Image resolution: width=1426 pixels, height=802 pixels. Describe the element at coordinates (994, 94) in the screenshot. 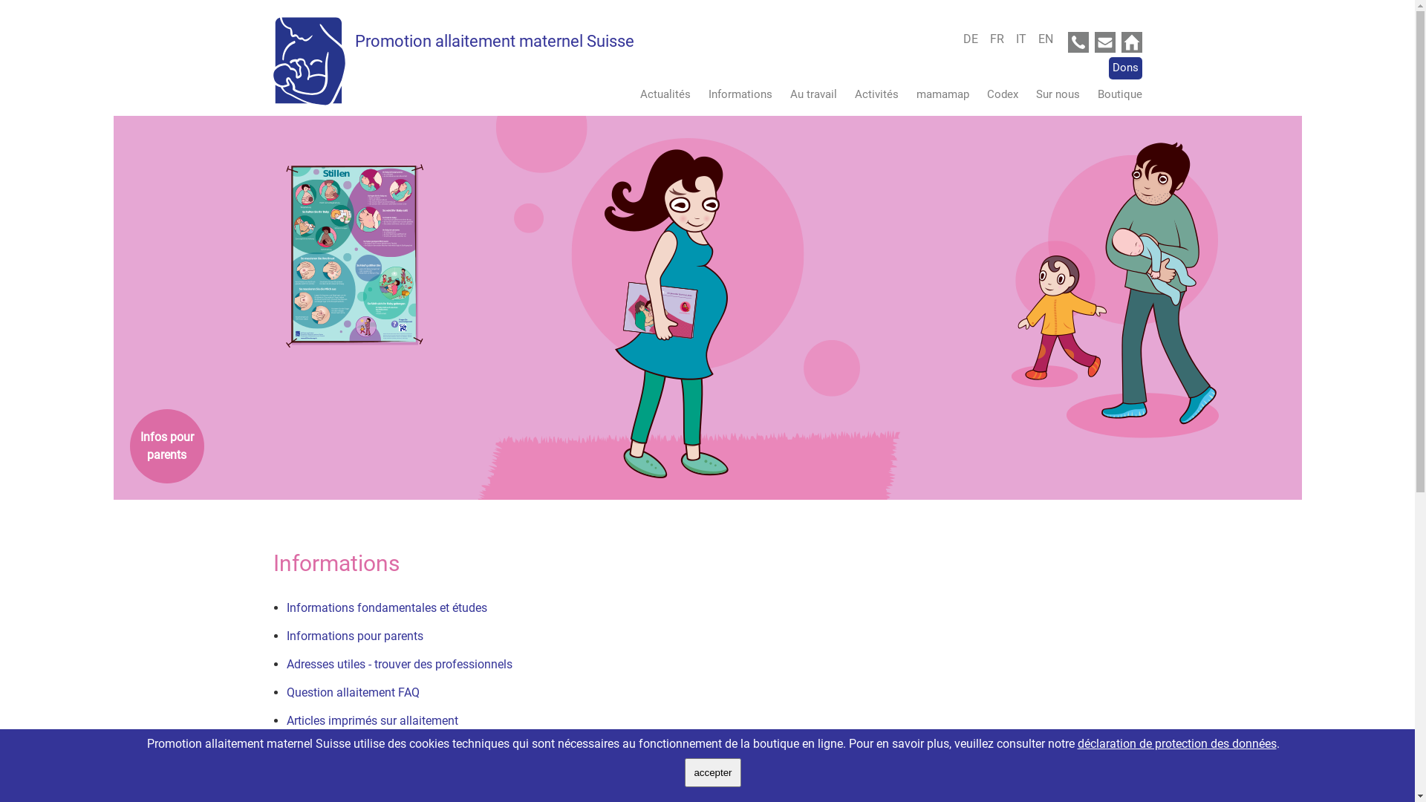

I see `Codex` at that location.